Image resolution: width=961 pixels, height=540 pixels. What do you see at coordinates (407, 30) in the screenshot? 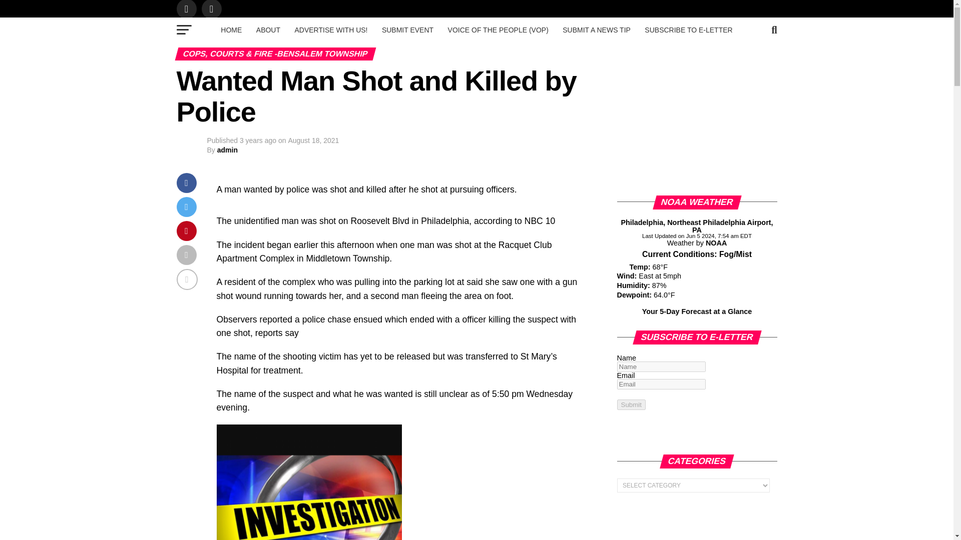
I see `SUBMIT EVENT` at bounding box center [407, 30].